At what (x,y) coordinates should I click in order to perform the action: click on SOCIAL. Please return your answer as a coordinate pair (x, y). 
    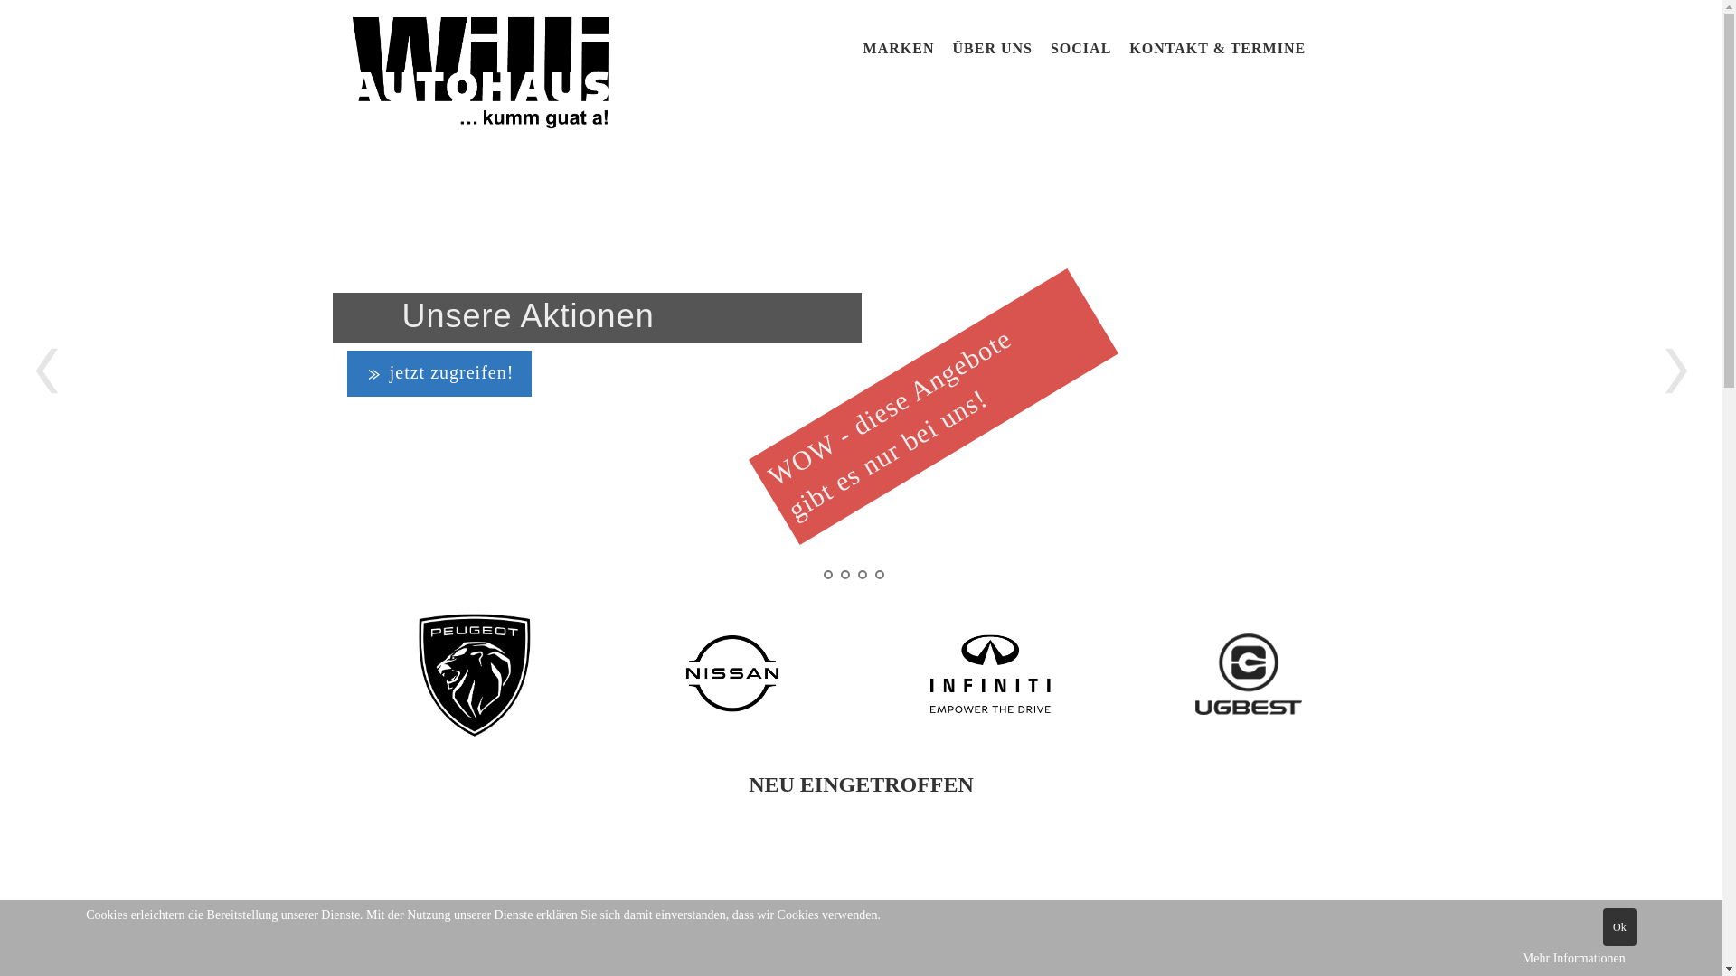
    Looking at the image, I should click on (1081, 50).